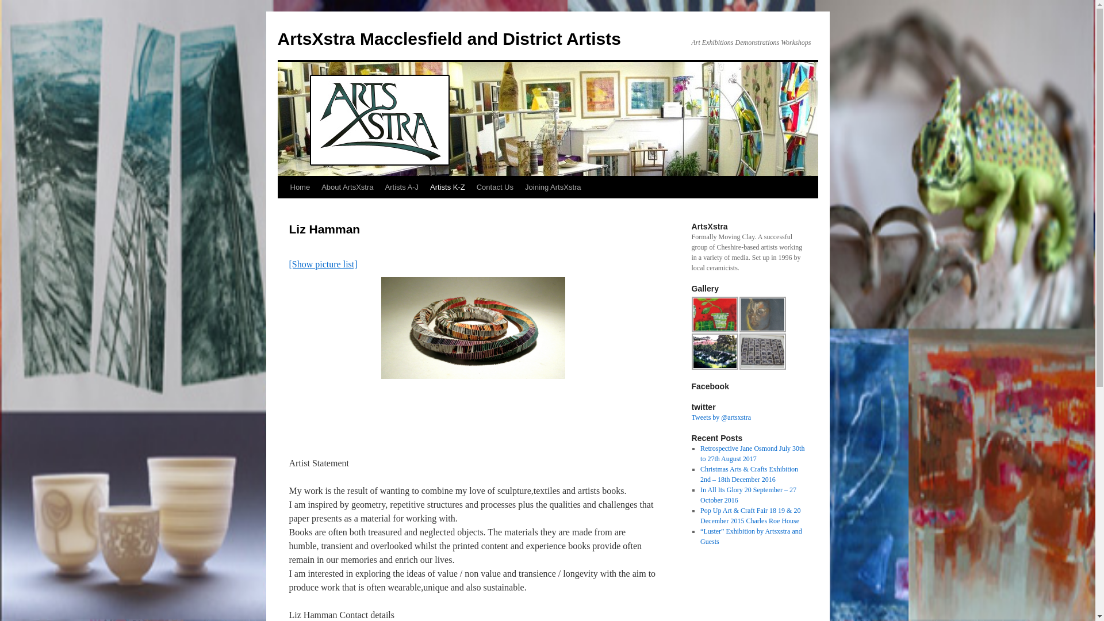 This screenshot has width=1104, height=621. Describe the element at coordinates (494, 187) in the screenshot. I see `Contact Us` at that location.